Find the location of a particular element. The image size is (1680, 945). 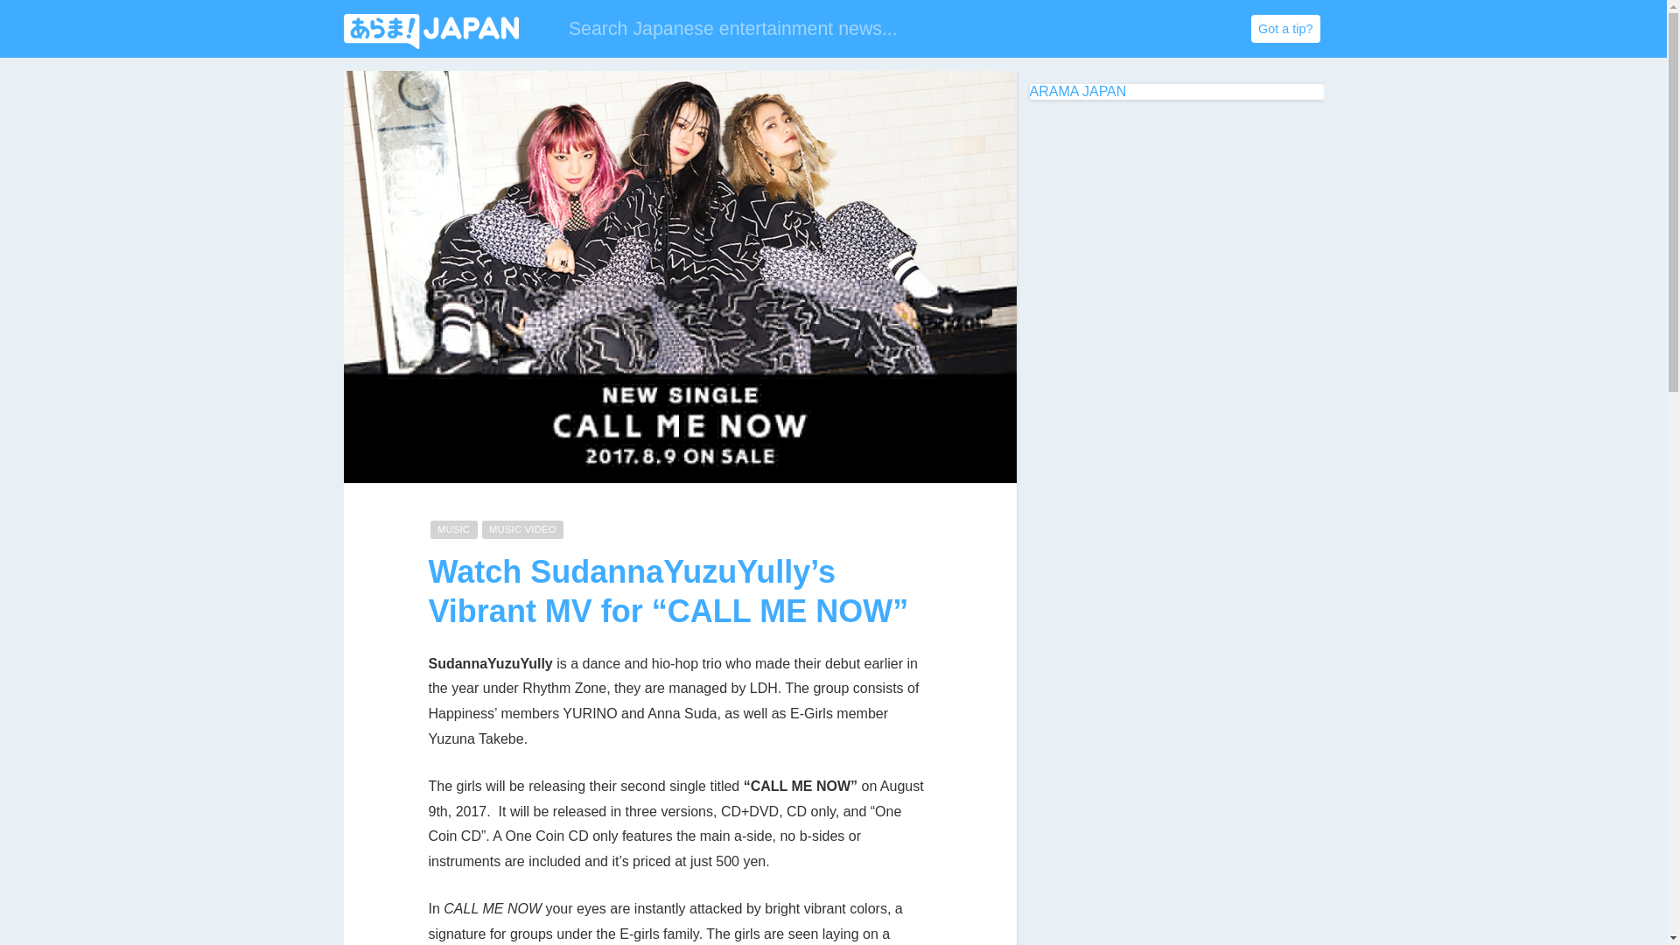

ARAMA! JAPAN Official Instagram is located at coordinates (1195, 30).